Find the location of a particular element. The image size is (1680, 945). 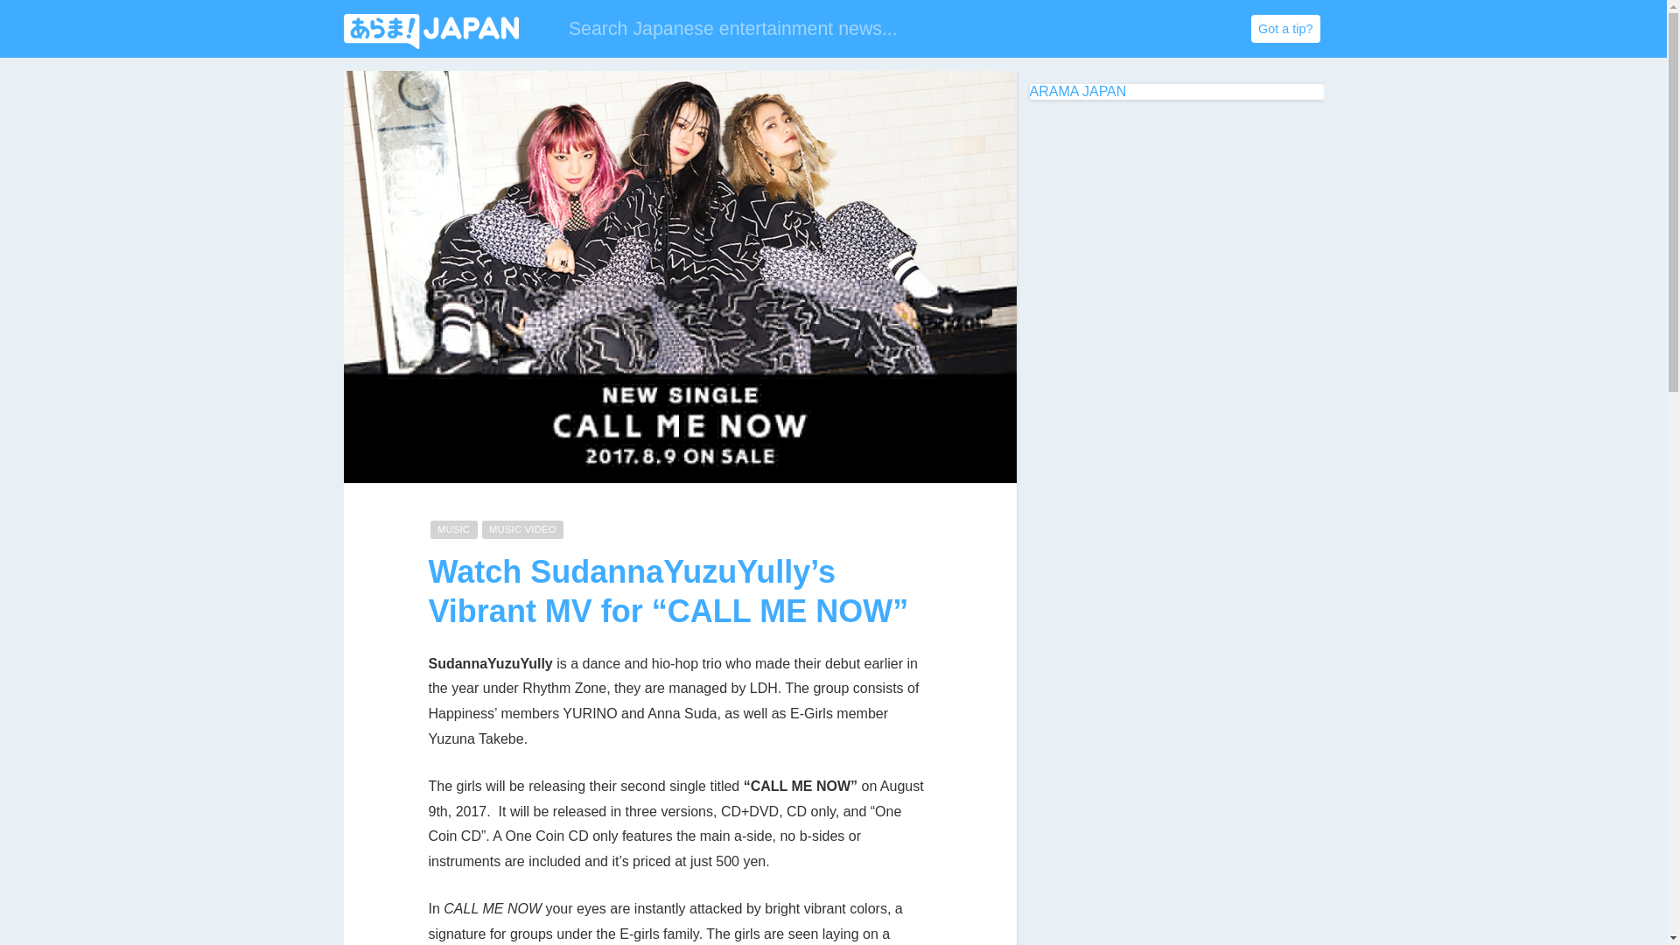

ARAMA! JAPAN Official Instagram is located at coordinates (1195, 30).